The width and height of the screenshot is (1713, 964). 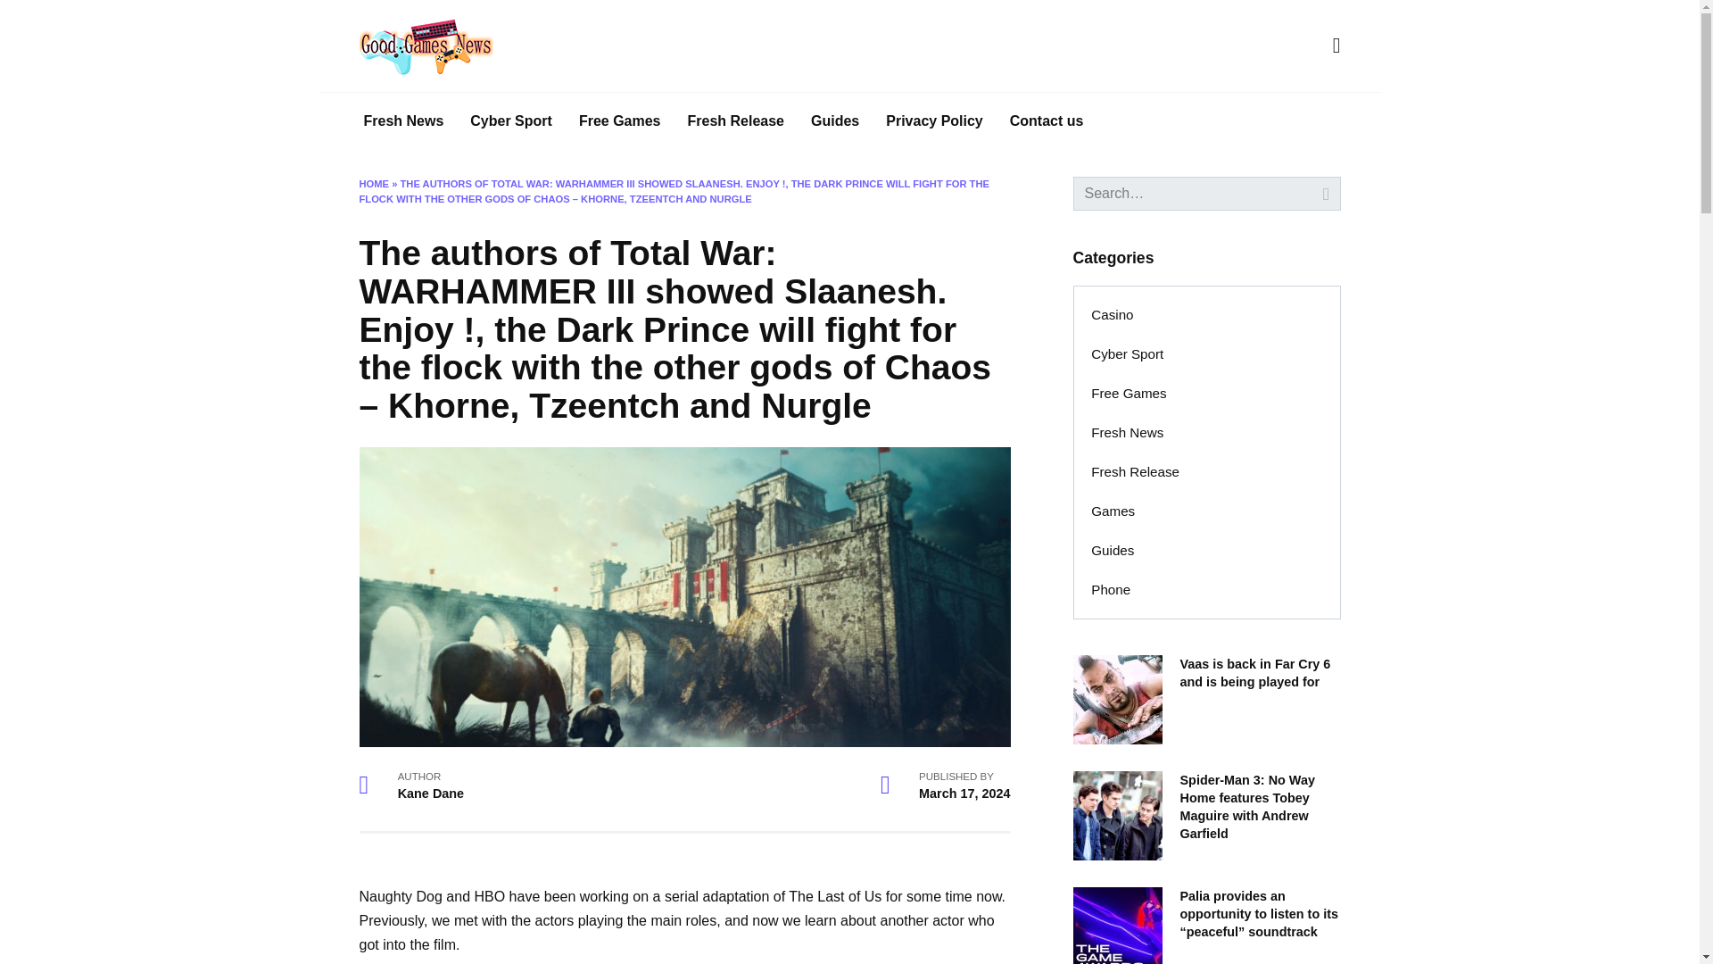 I want to click on Free Games, so click(x=619, y=121).